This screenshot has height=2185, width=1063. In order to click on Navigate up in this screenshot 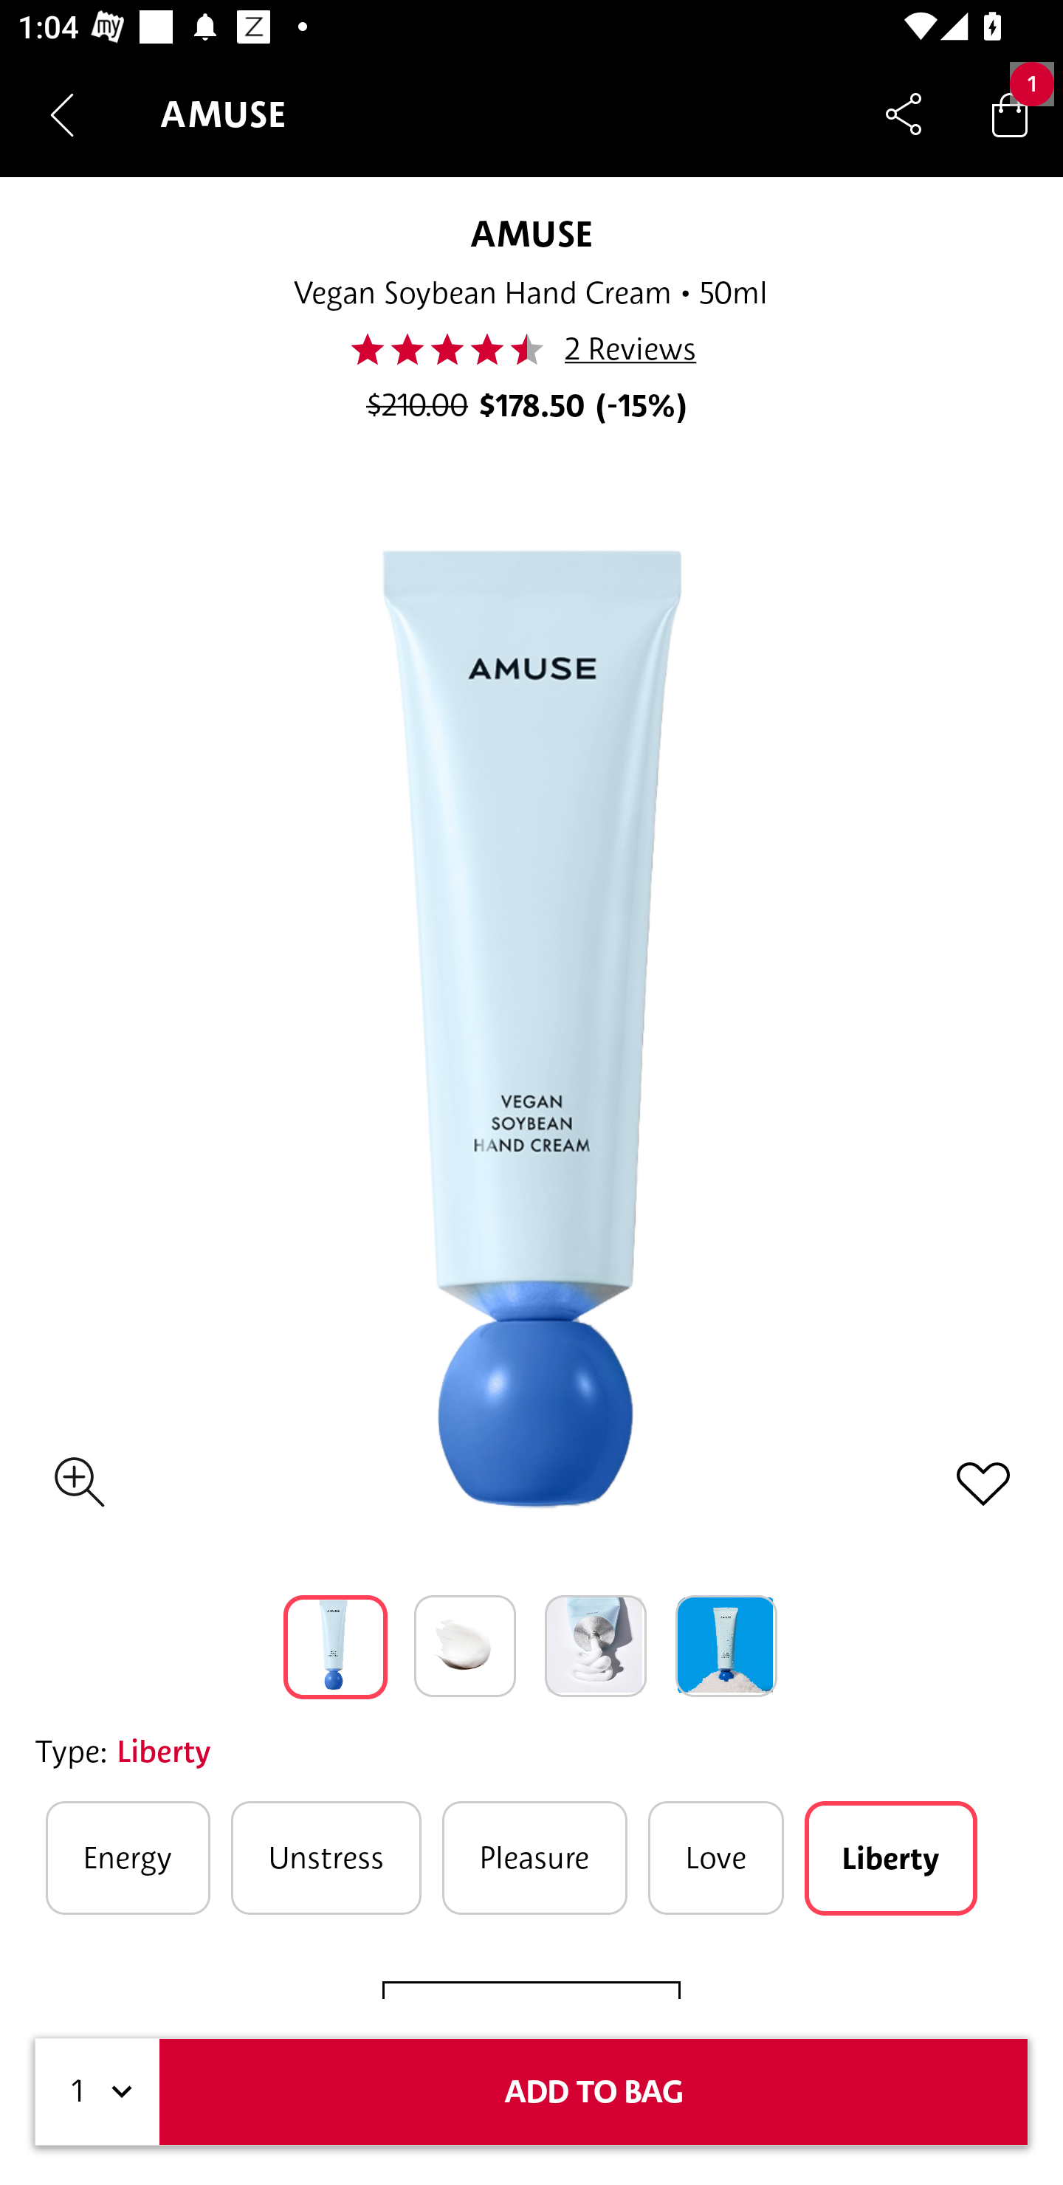, I will do `click(62, 114)`.